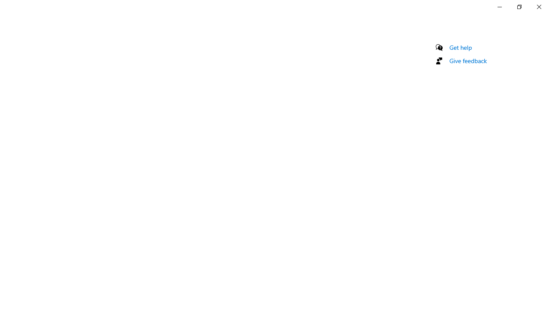 The height and width of the screenshot is (309, 549). I want to click on Give feedback, so click(468, 61).